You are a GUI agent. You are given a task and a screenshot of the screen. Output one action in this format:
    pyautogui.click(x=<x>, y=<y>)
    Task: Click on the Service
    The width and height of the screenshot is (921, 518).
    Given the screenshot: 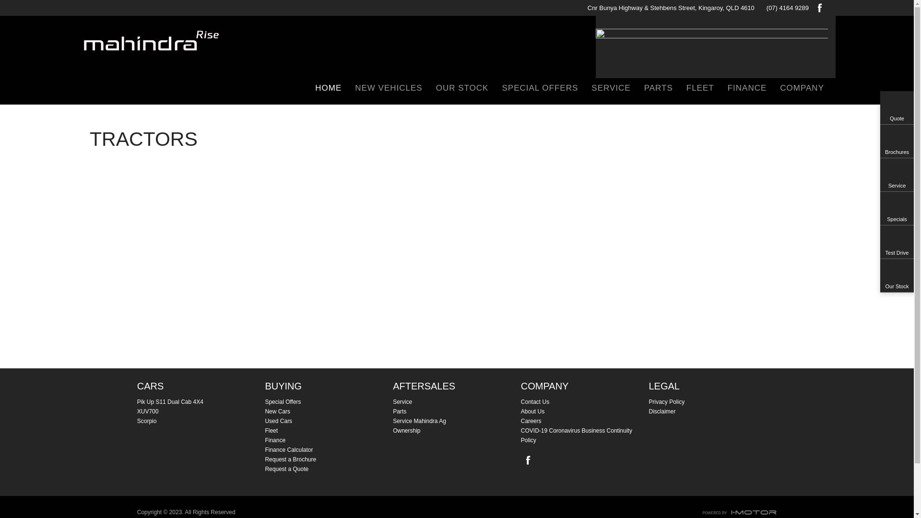 What is the action you would take?
    pyautogui.click(x=457, y=402)
    